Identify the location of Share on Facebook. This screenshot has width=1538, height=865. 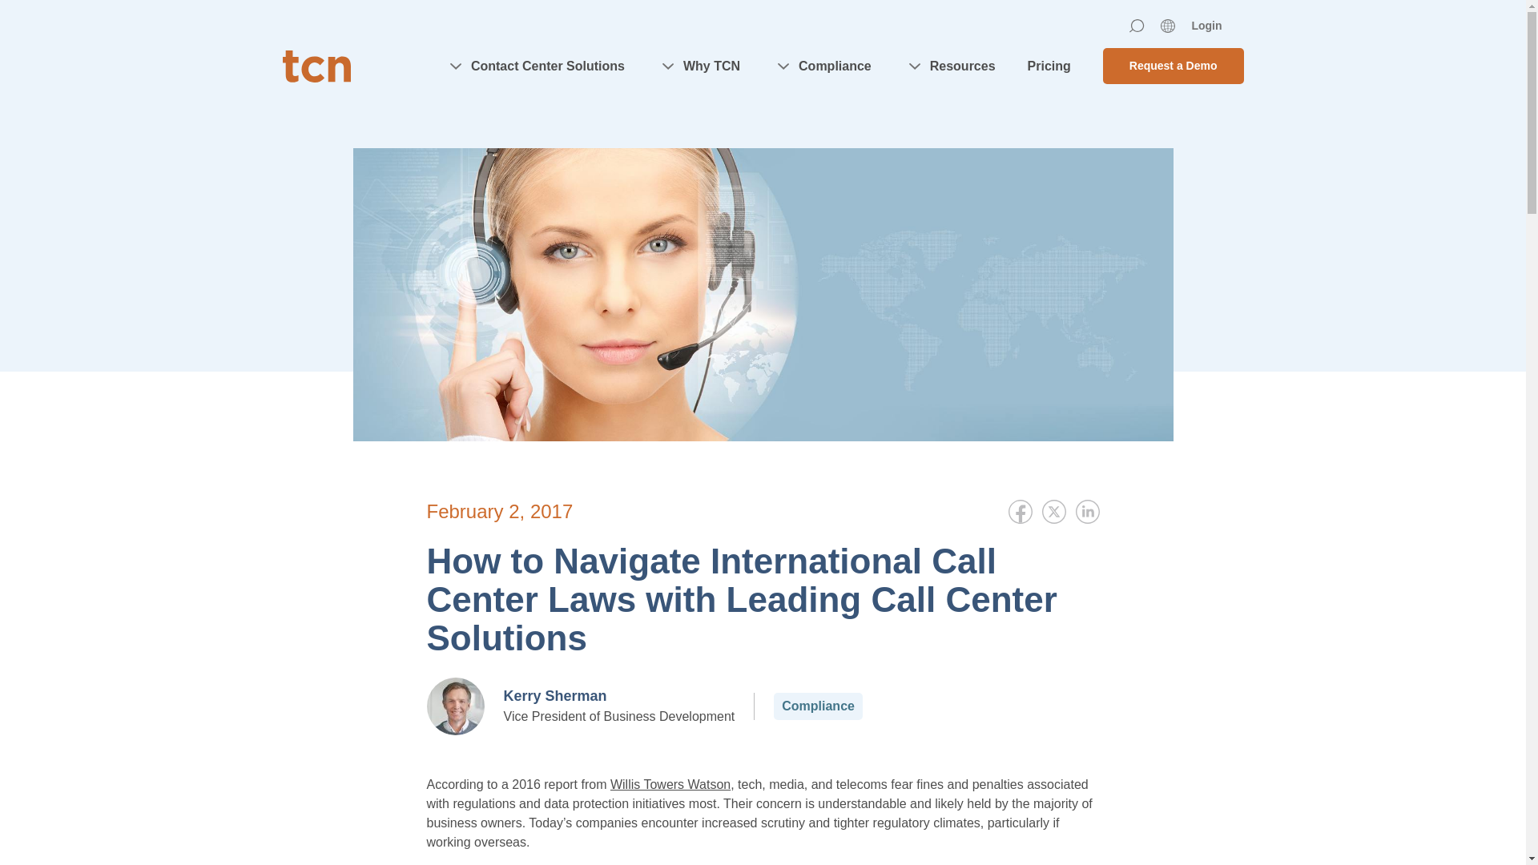
(1019, 512).